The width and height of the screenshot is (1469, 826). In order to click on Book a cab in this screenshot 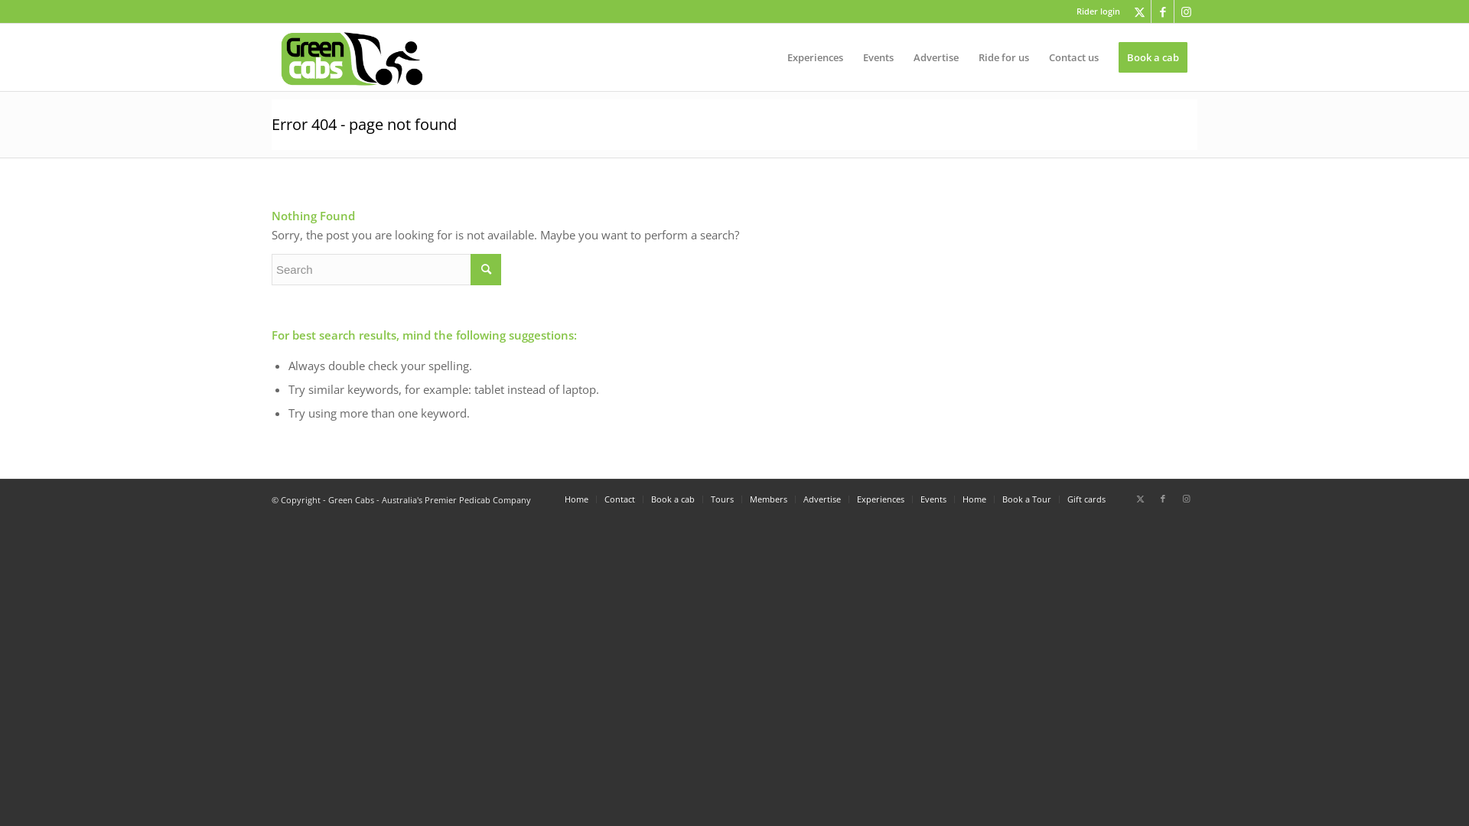, I will do `click(673, 499)`.